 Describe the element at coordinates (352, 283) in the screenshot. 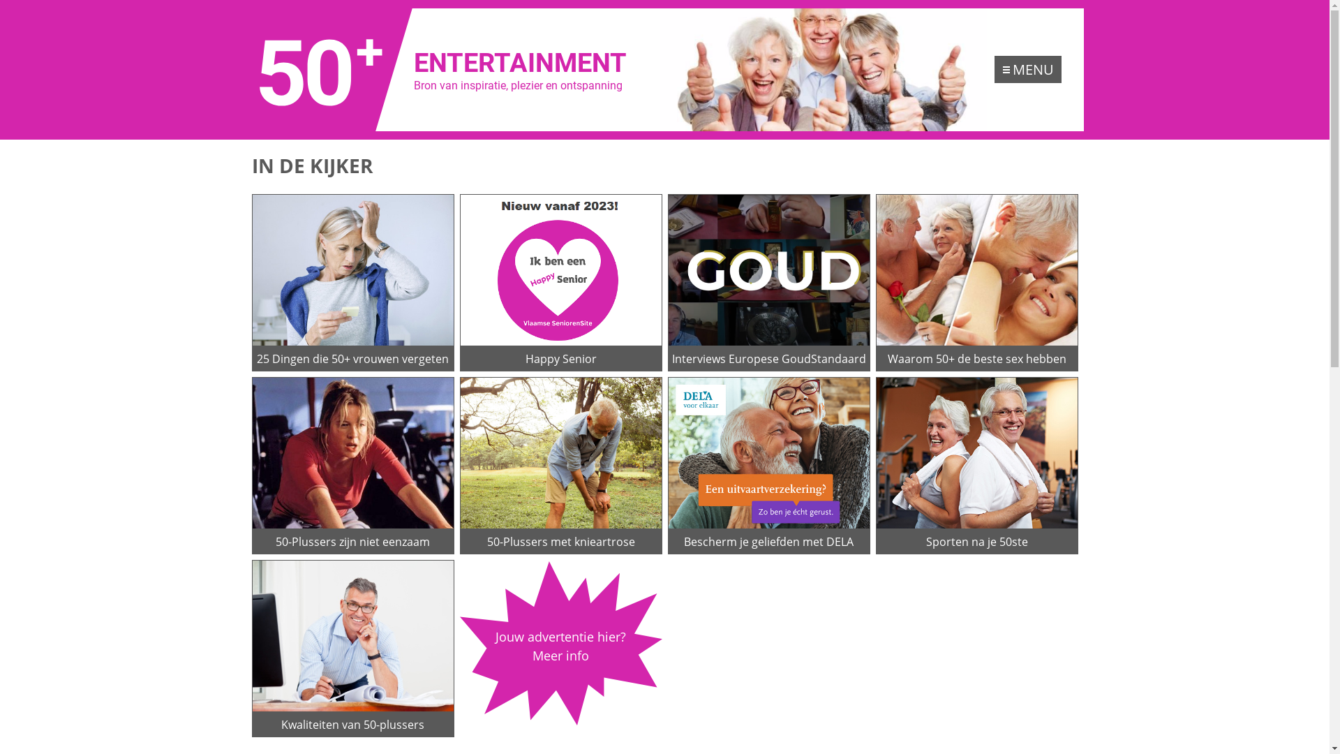

I see `25 Dingen die 50+ vrouwen vergeten` at that location.